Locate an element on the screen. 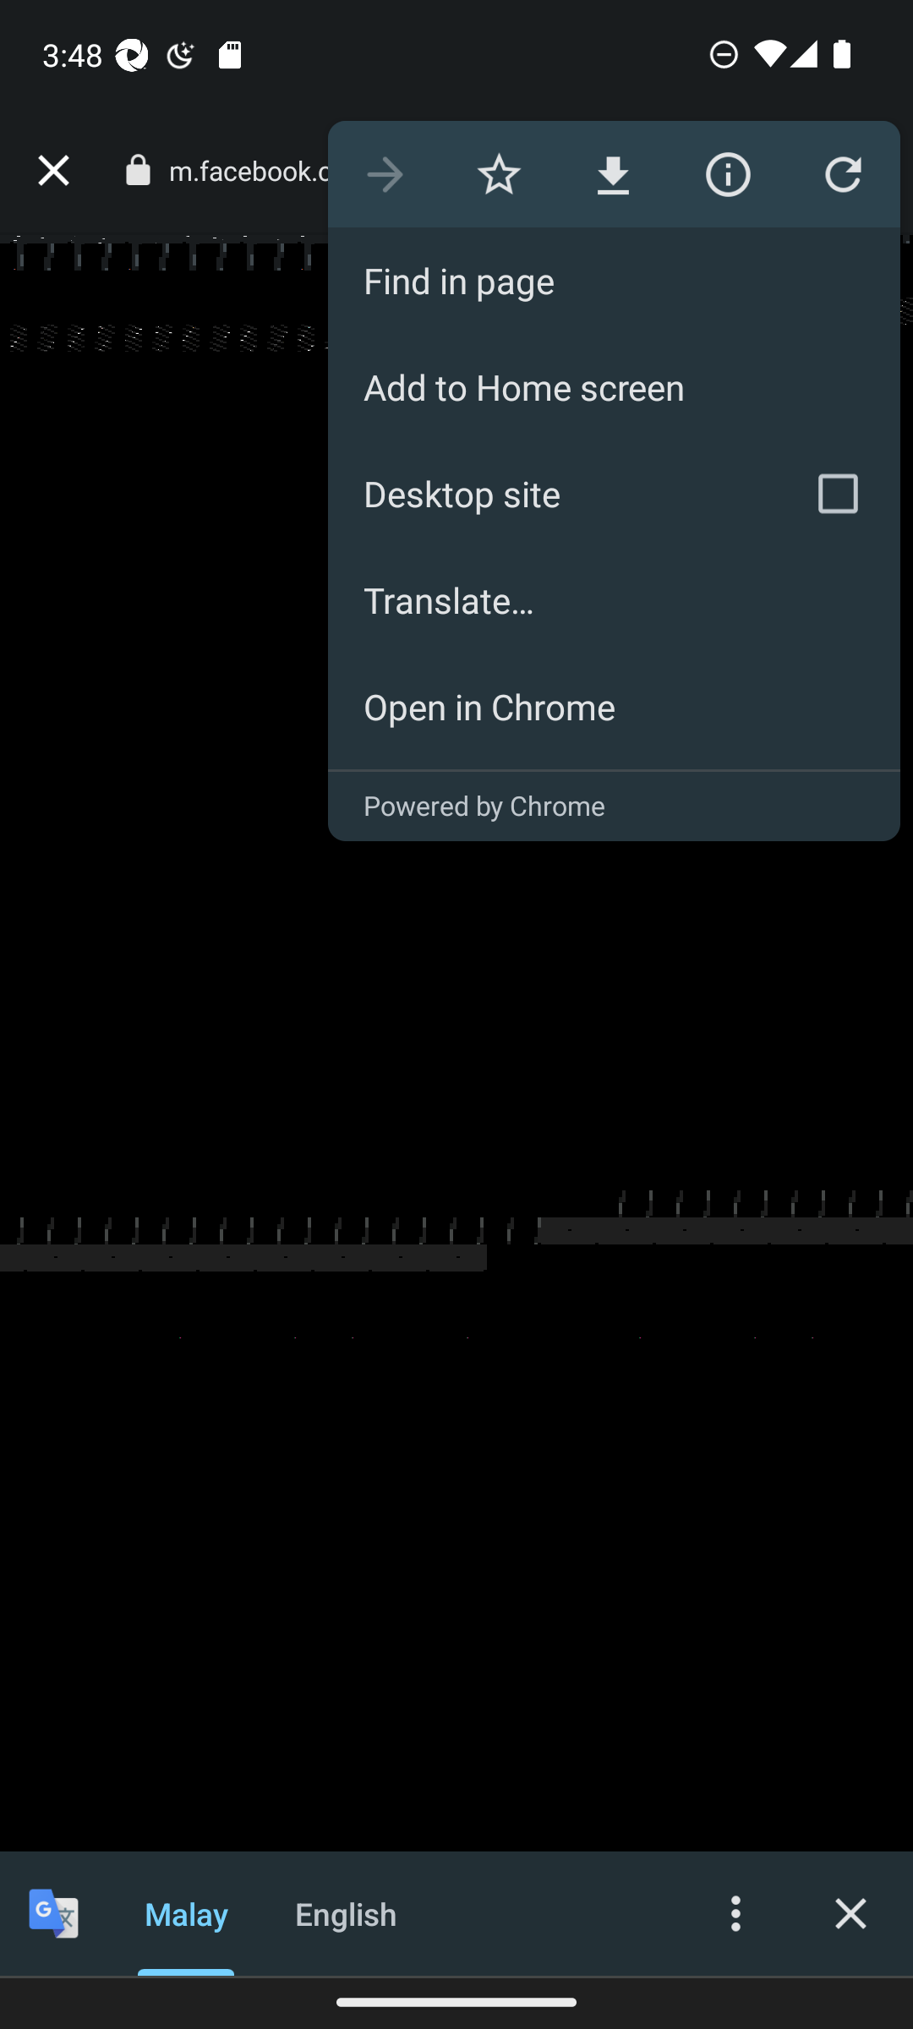 The image size is (913, 2029). Go forward is located at coordinates (384, 174).